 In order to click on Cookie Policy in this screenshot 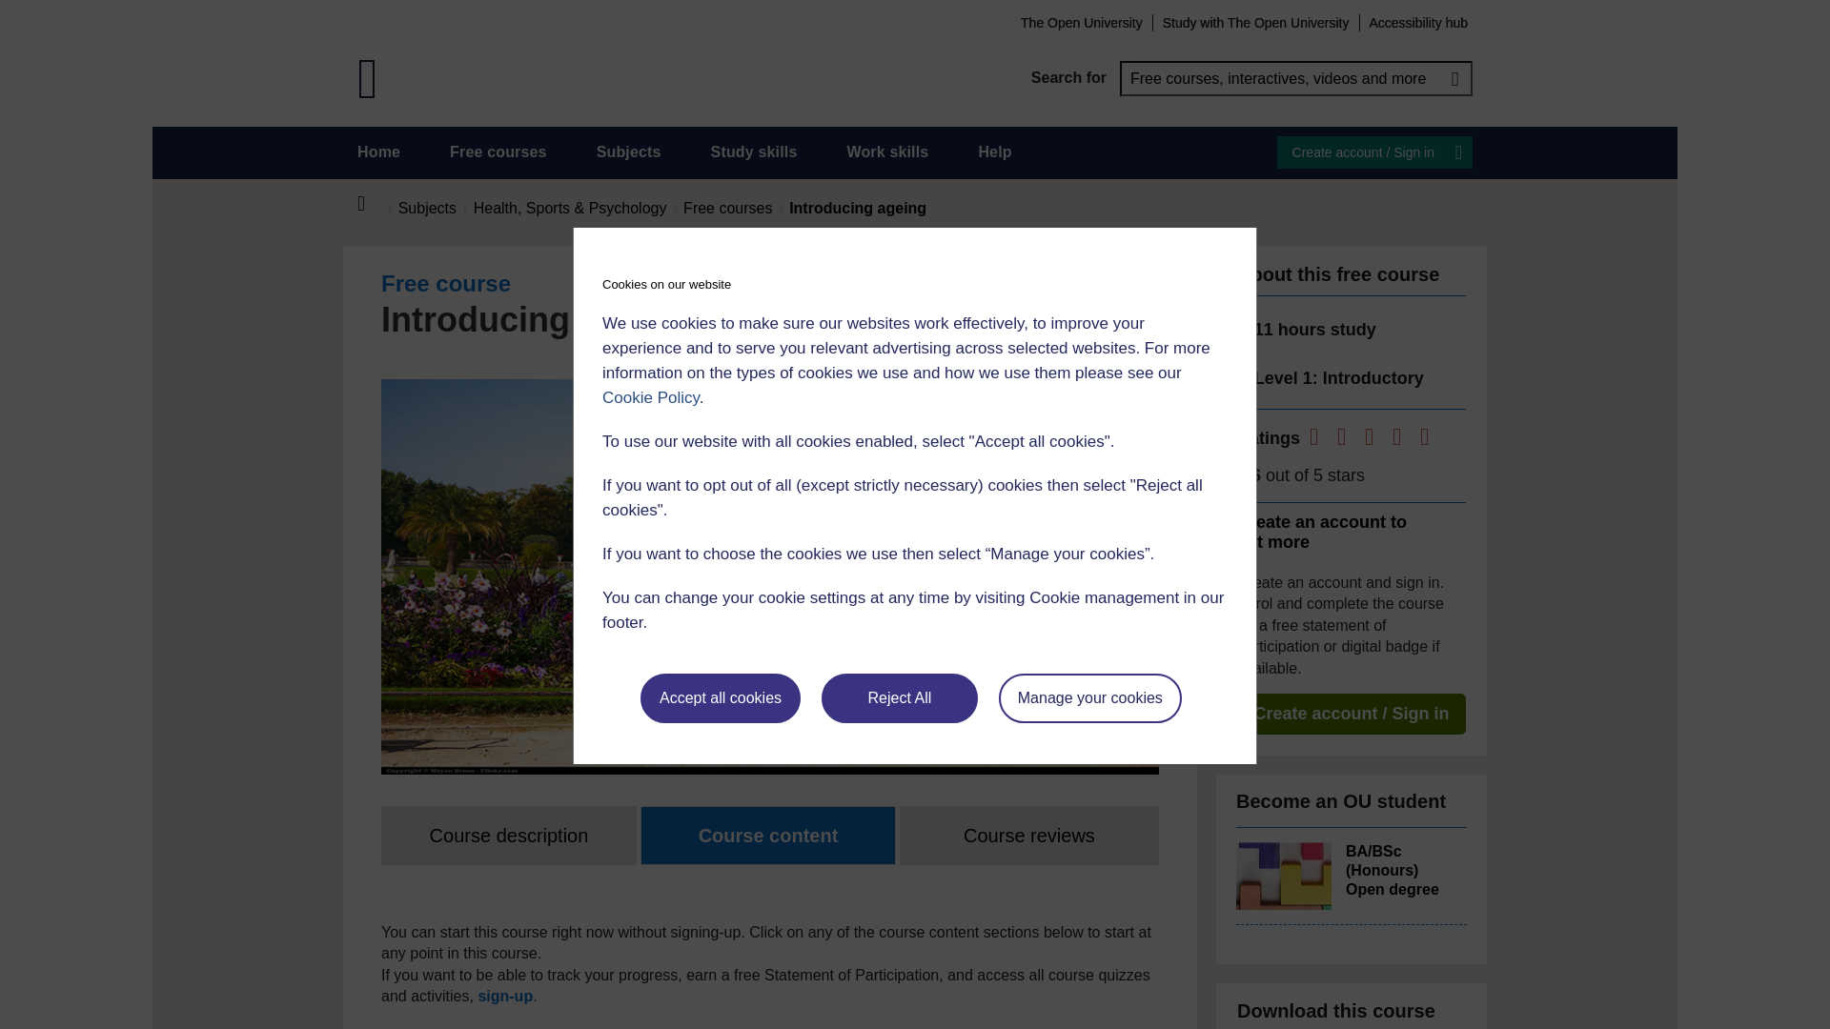, I will do `click(650, 397)`.